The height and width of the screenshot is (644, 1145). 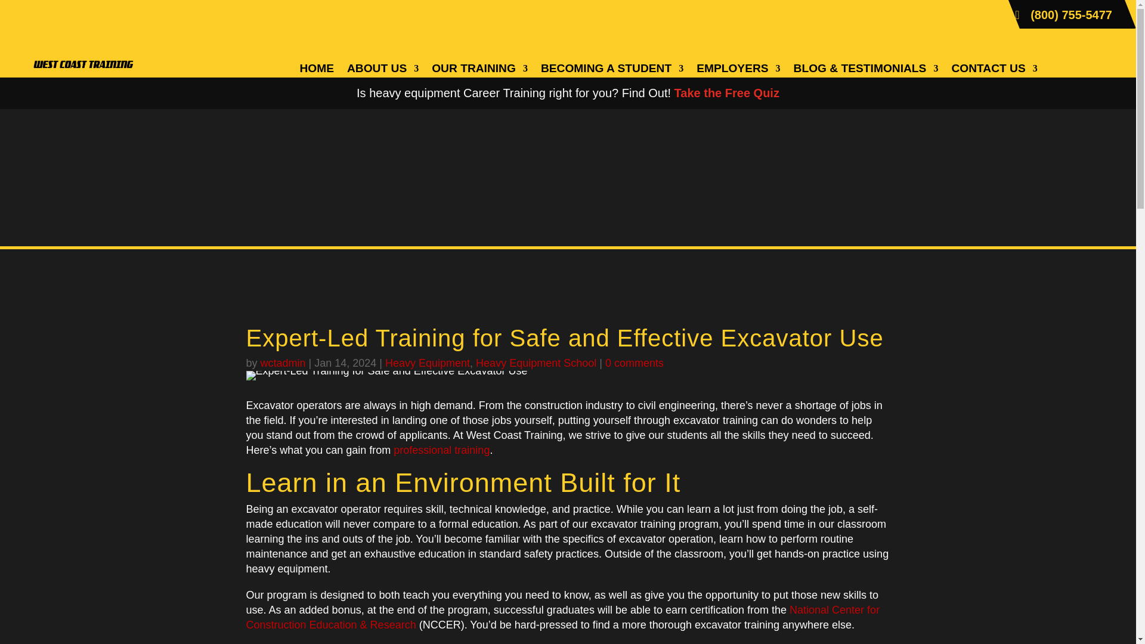 I want to click on Take the Free Quiz, so click(x=726, y=93).